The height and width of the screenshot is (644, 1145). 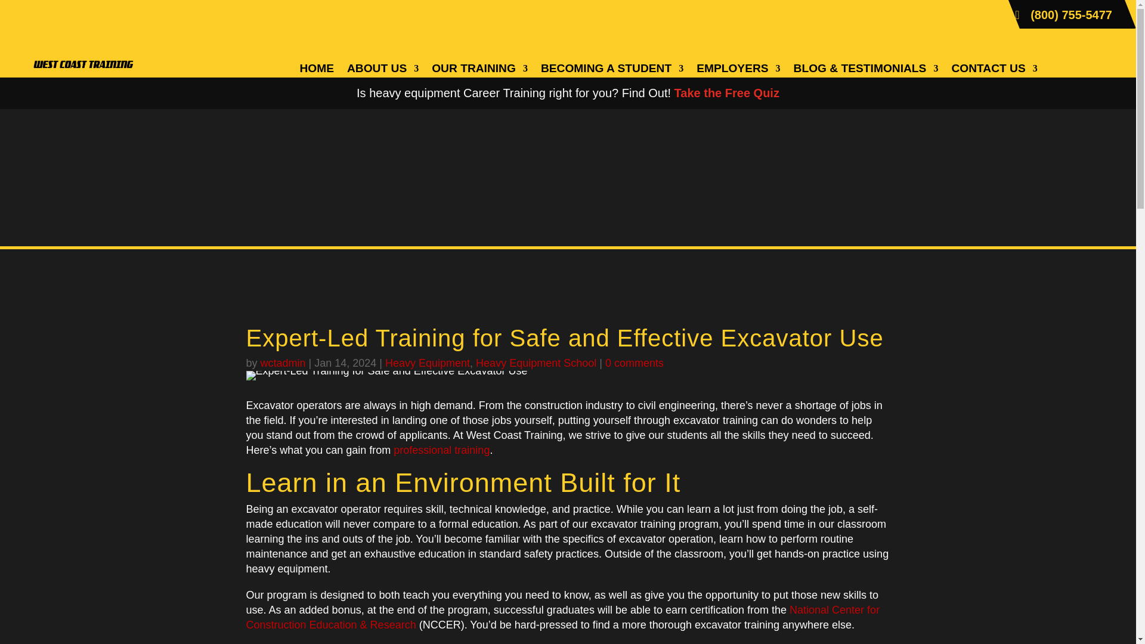 I want to click on Take the Free Quiz, so click(x=726, y=93).